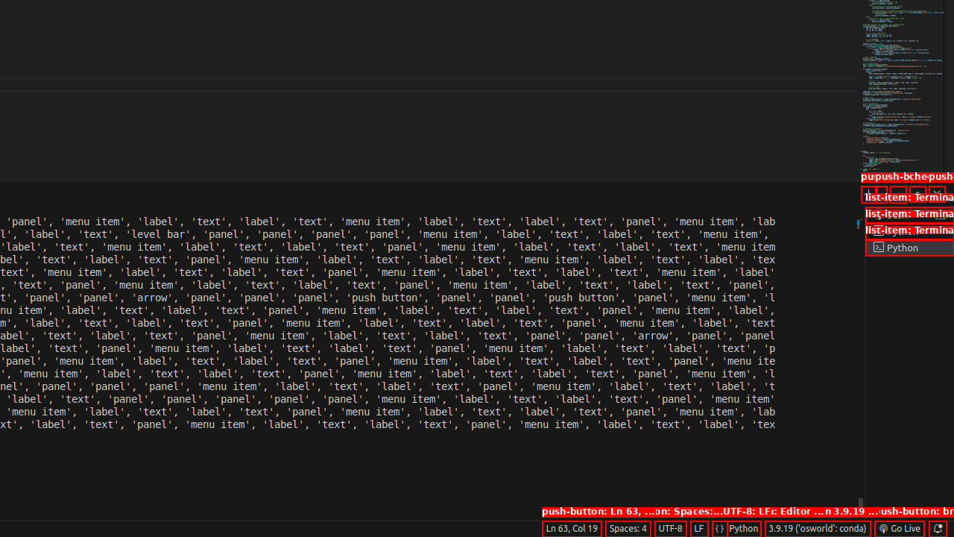  What do you see at coordinates (909, 248) in the screenshot?
I see `Terminal 5 Python` at bounding box center [909, 248].